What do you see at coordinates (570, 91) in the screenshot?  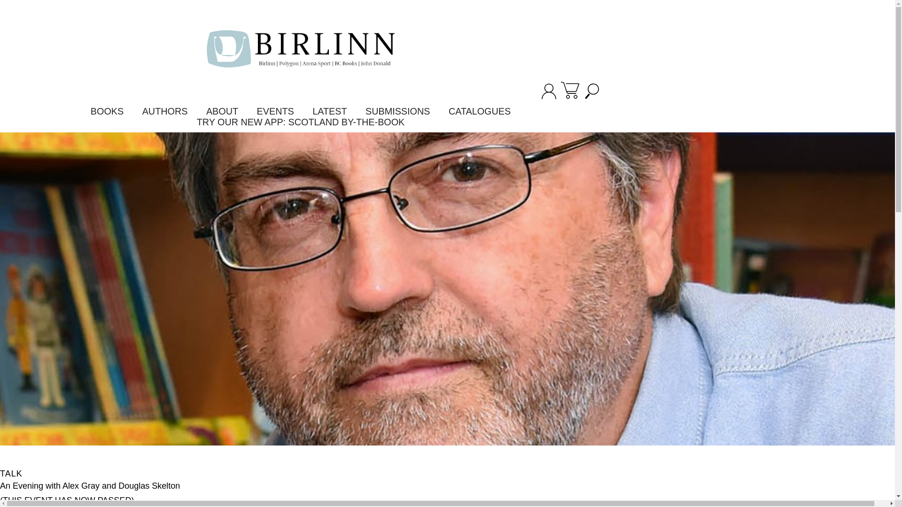 I see `View your shopping cart` at bounding box center [570, 91].